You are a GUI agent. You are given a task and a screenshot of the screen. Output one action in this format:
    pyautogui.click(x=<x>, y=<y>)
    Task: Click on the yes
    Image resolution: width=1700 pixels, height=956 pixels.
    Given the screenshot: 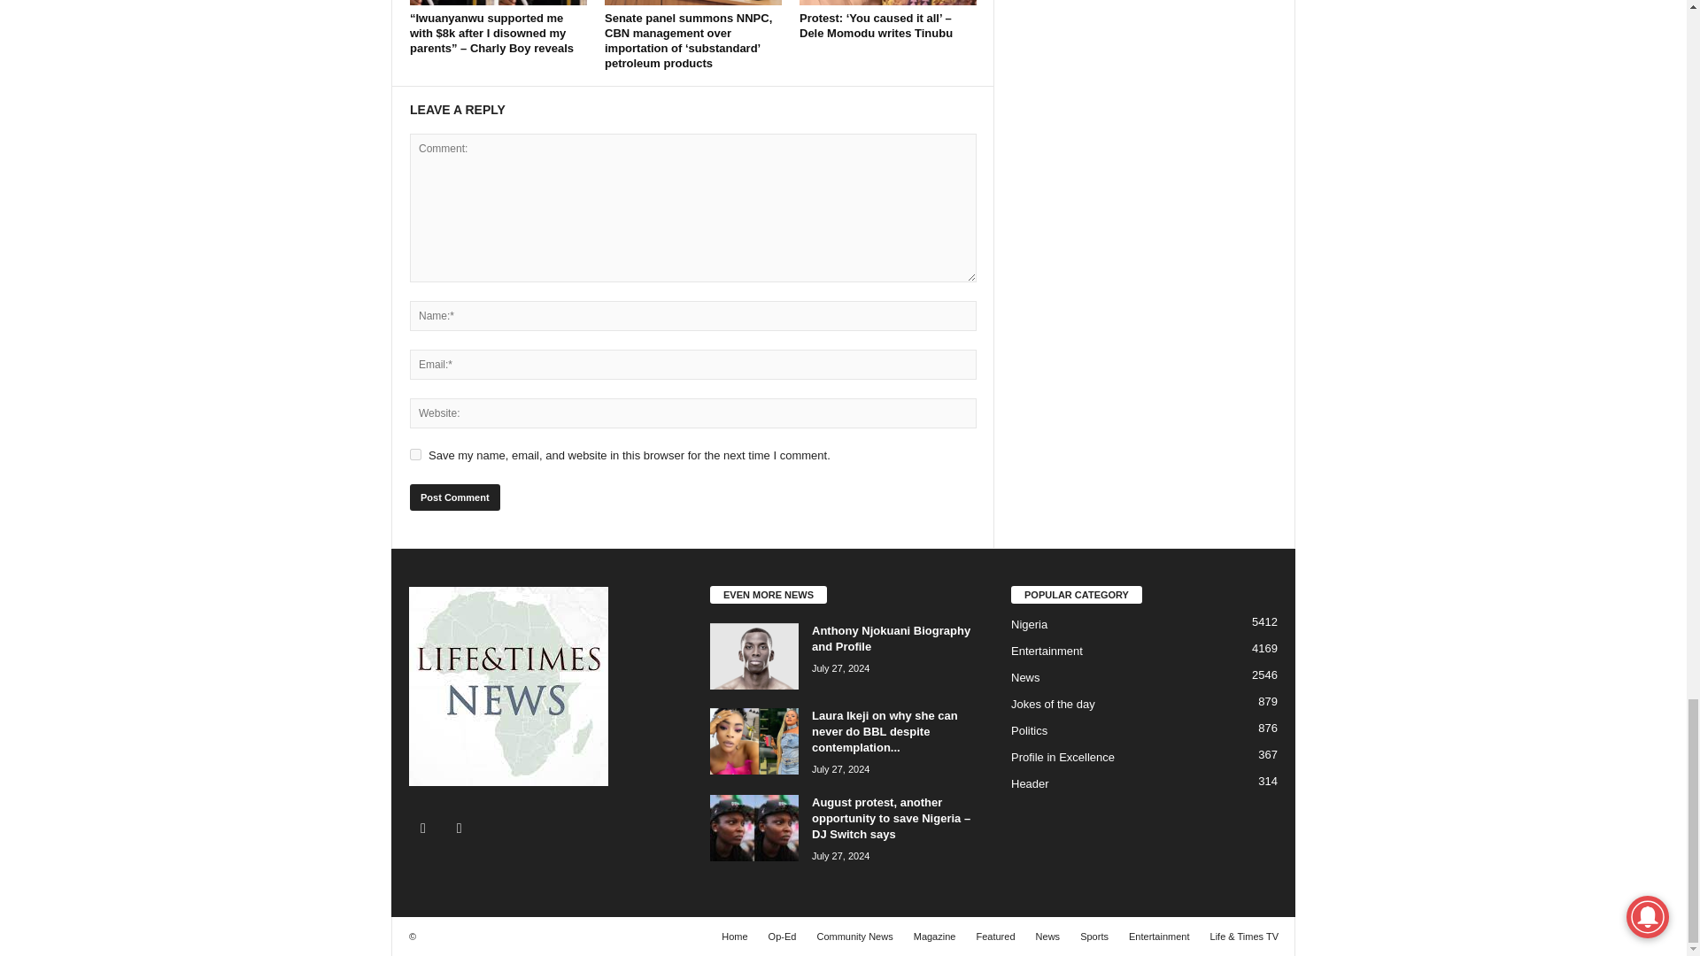 What is the action you would take?
    pyautogui.click(x=415, y=453)
    